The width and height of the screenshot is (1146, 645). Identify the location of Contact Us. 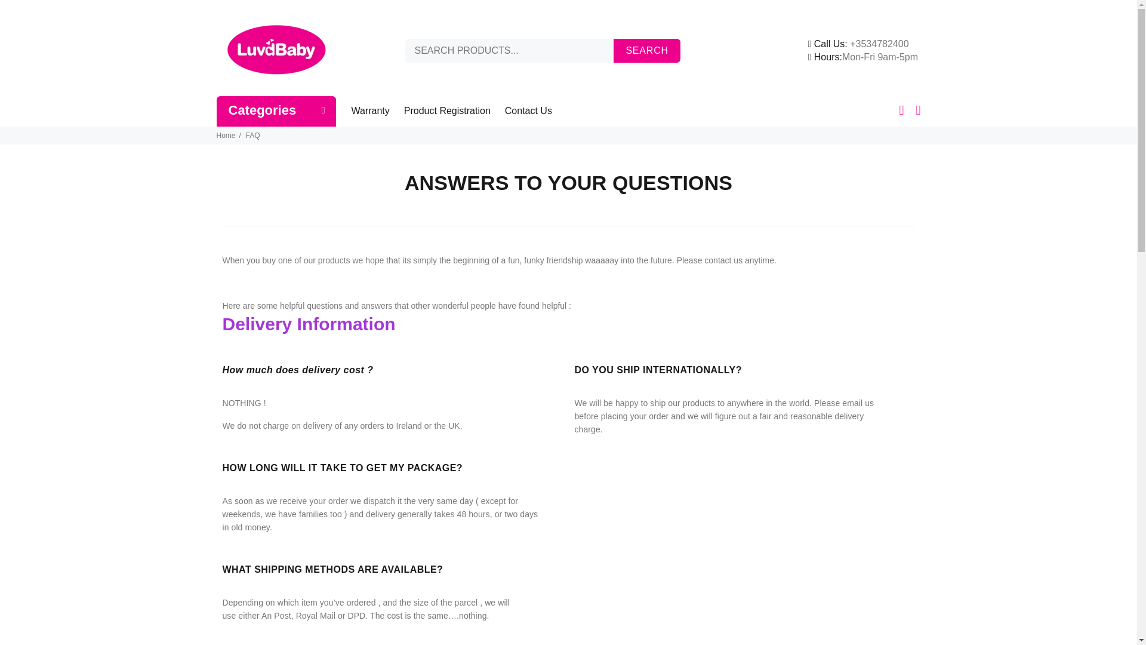
(525, 111).